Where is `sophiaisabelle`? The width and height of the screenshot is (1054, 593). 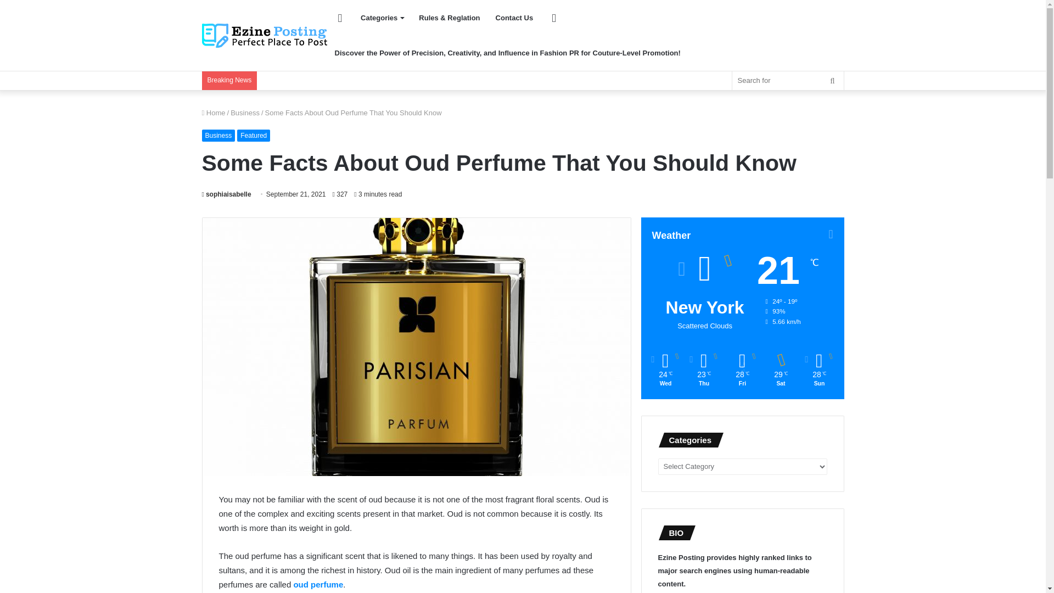
sophiaisabelle is located at coordinates (227, 194).